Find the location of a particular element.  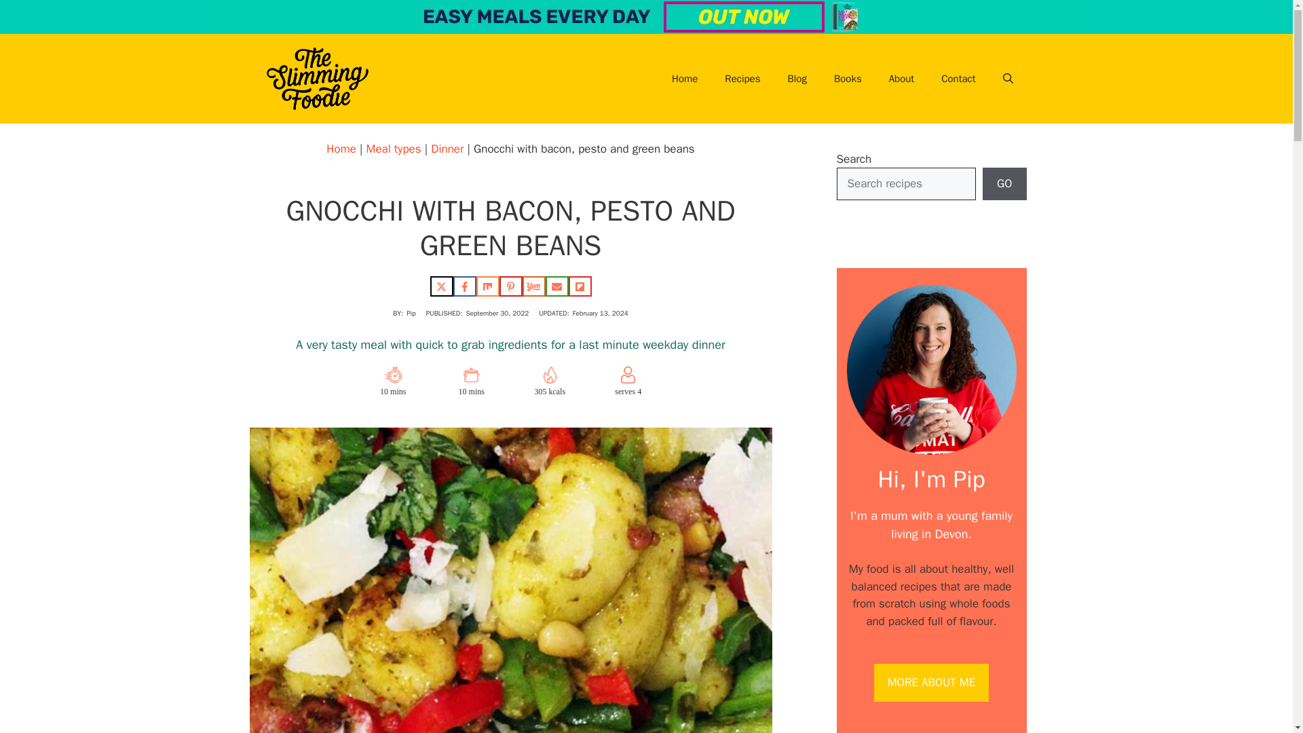

Books is located at coordinates (848, 79).